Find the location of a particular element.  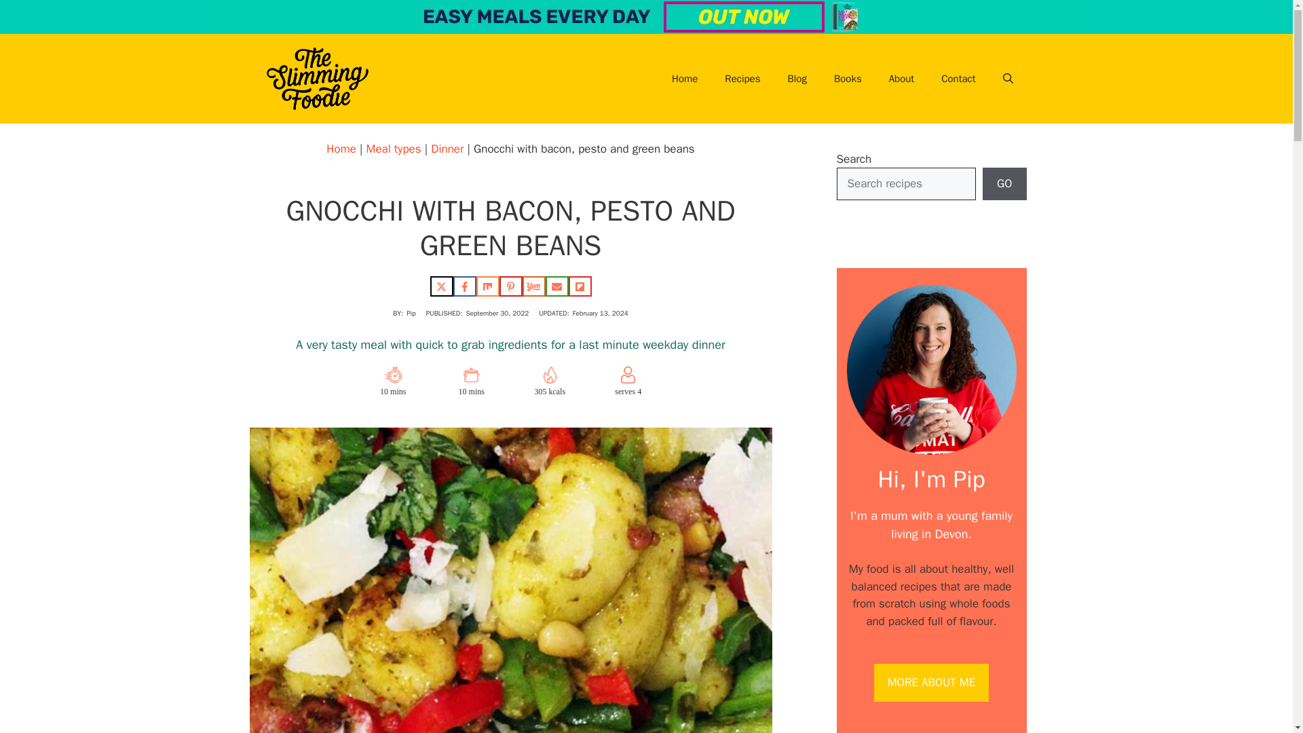

Books is located at coordinates (848, 79).